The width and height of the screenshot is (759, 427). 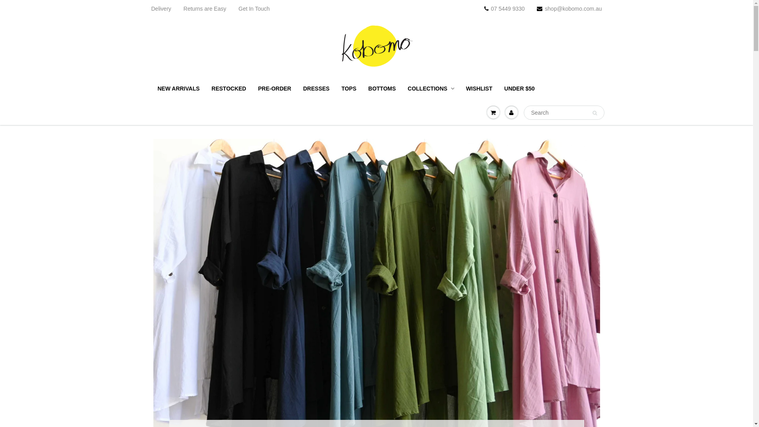 What do you see at coordinates (161, 9) in the screenshot?
I see `Delivery` at bounding box center [161, 9].